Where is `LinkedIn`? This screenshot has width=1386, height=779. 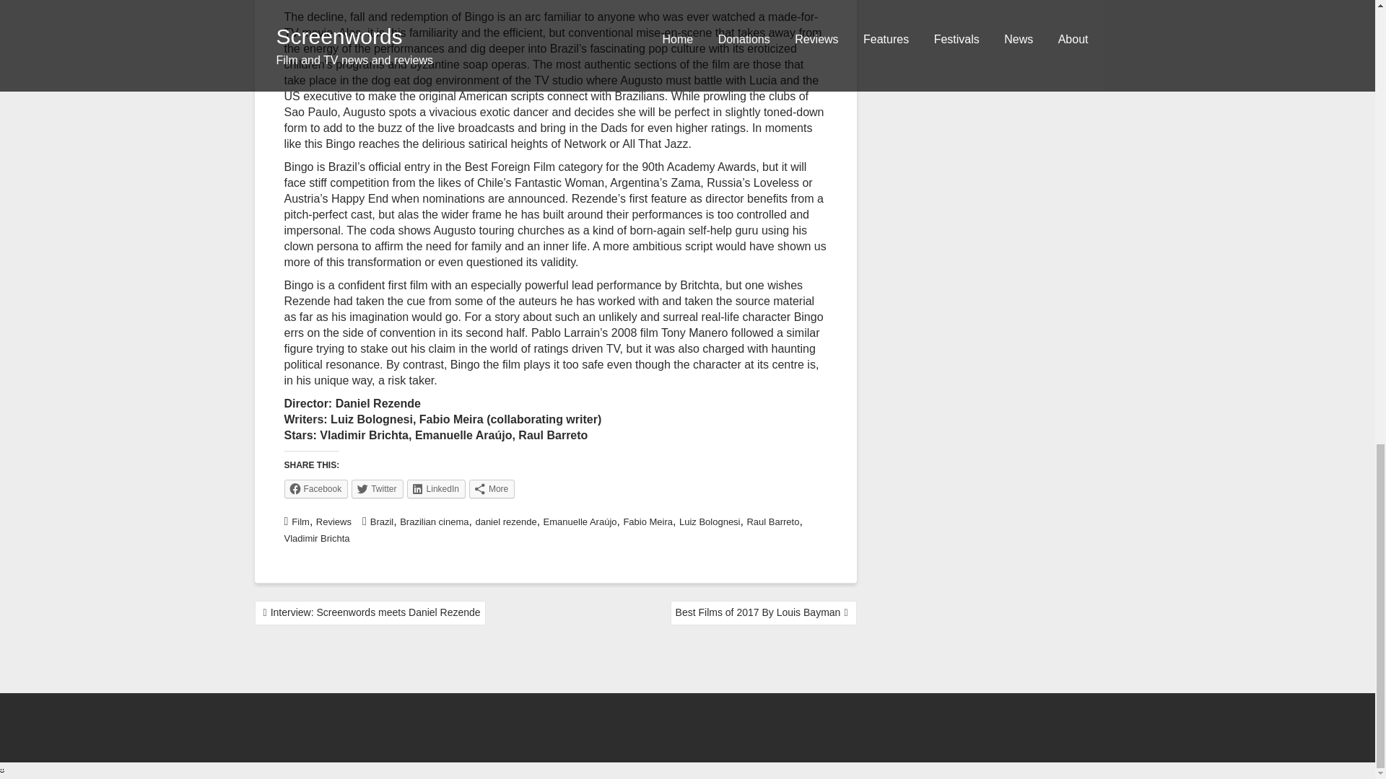
LinkedIn is located at coordinates (436, 489).